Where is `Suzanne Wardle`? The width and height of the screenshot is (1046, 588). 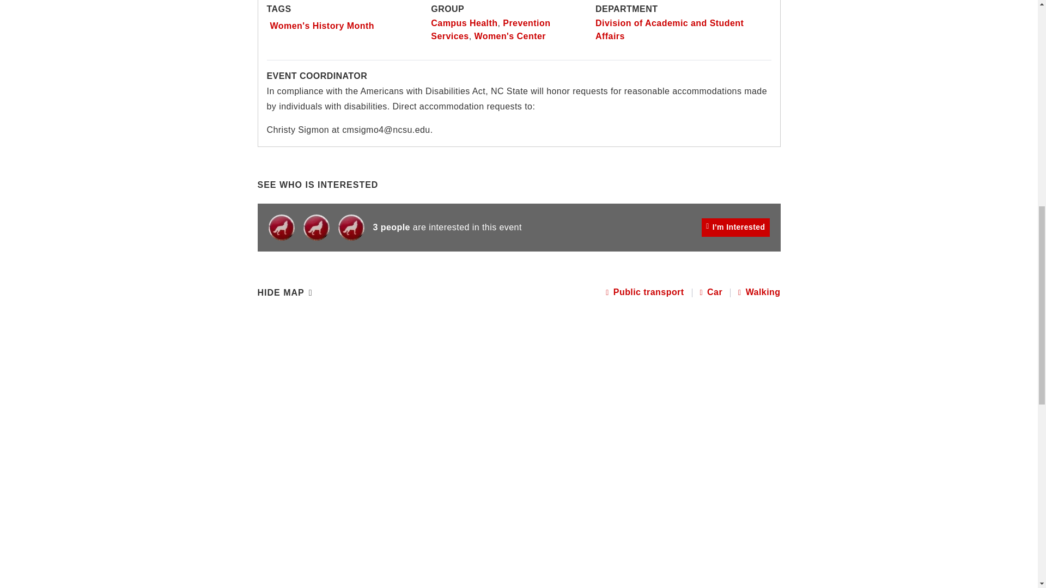
Suzanne Wardle is located at coordinates (281, 228).